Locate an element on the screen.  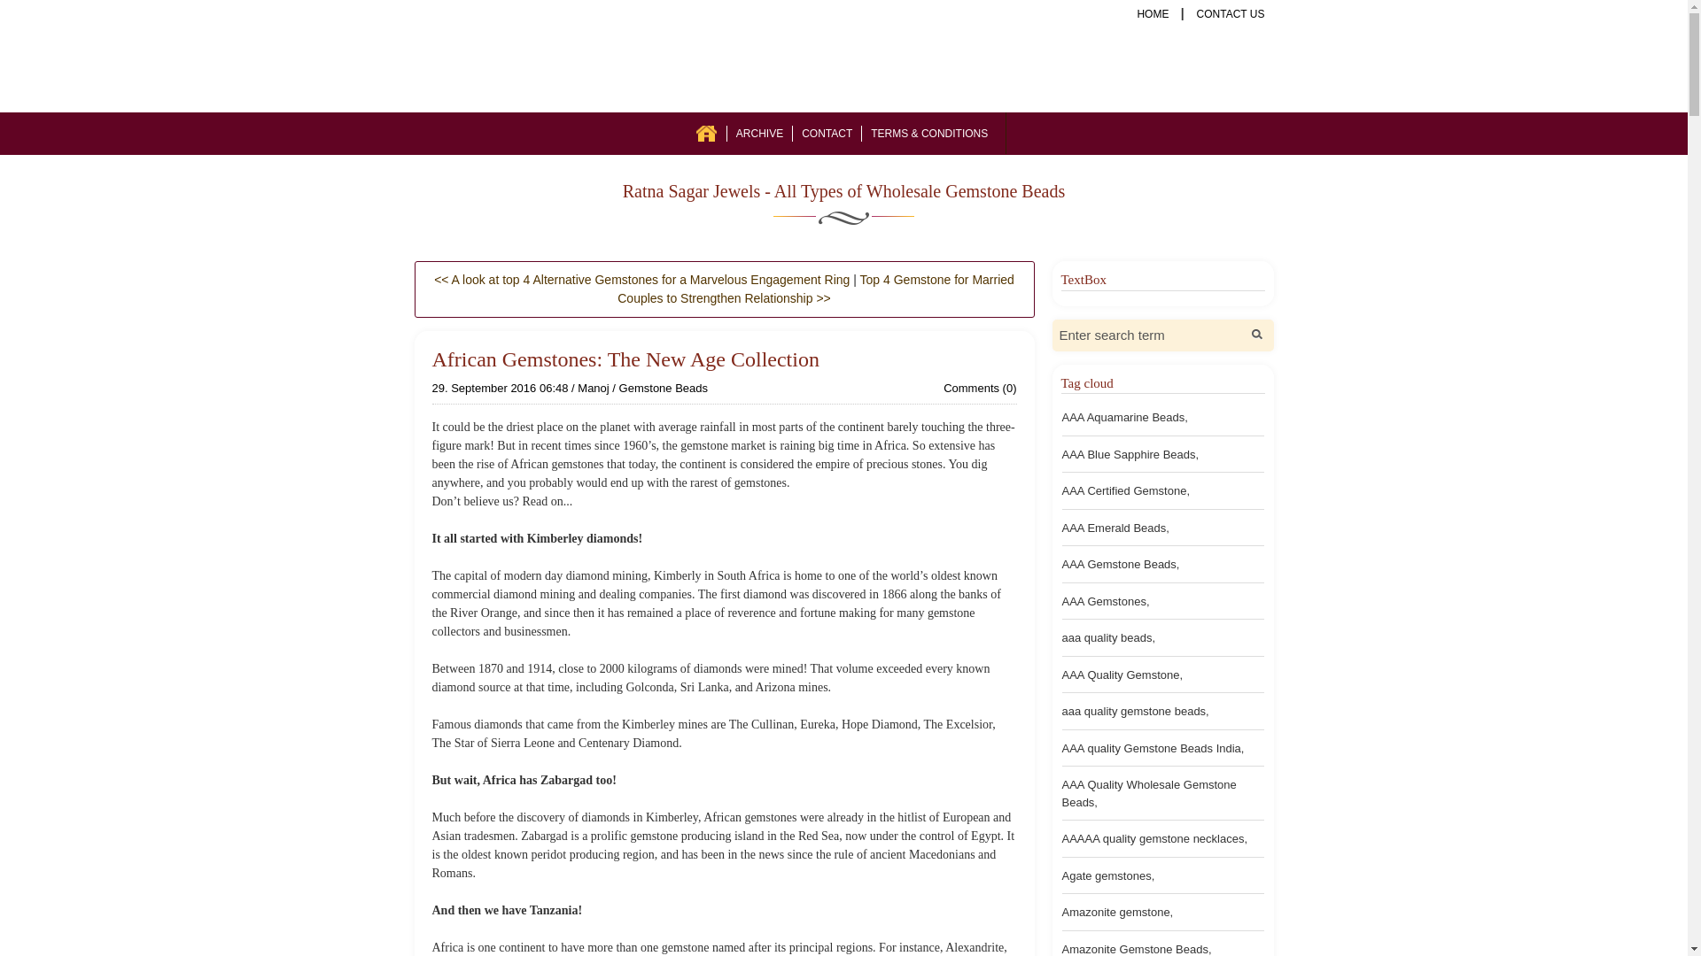
Enter search term is located at coordinates (1148, 335).